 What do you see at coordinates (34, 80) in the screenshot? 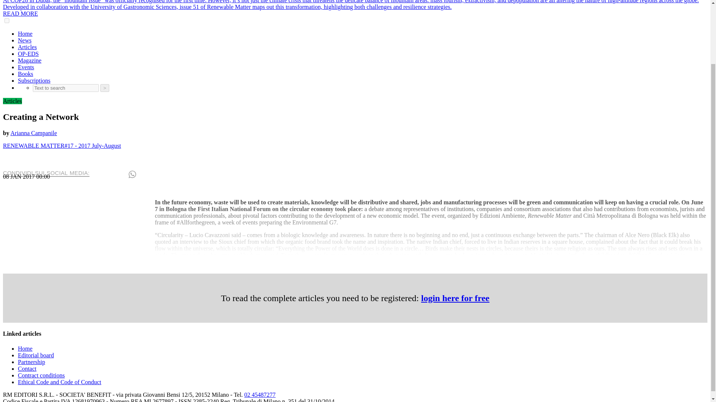
I see `Abbonamenti` at bounding box center [34, 80].